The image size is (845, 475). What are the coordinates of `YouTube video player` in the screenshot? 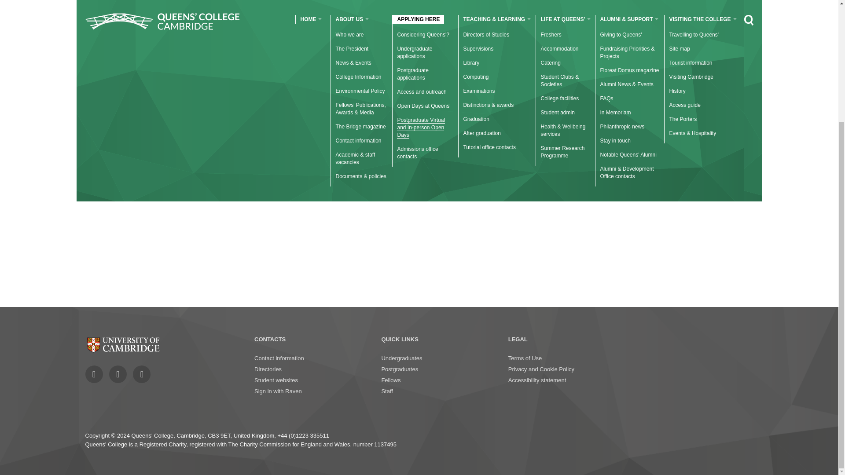 It's located at (195, 237).